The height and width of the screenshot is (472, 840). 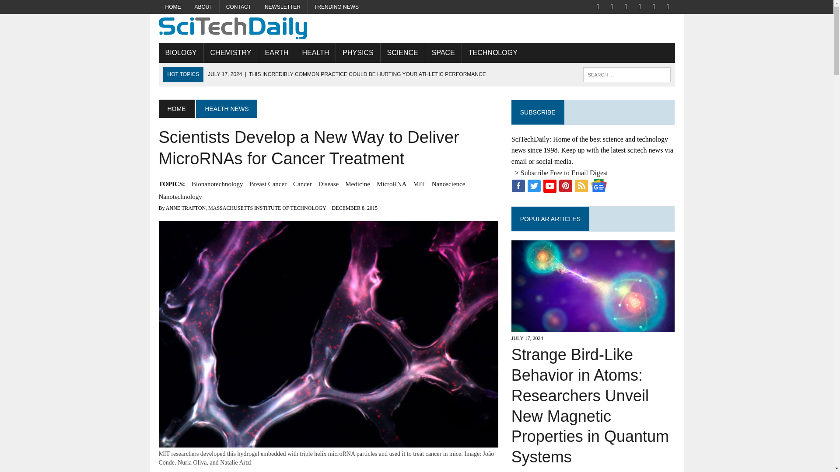 I want to click on CHEMISTRY, so click(x=231, y=52).